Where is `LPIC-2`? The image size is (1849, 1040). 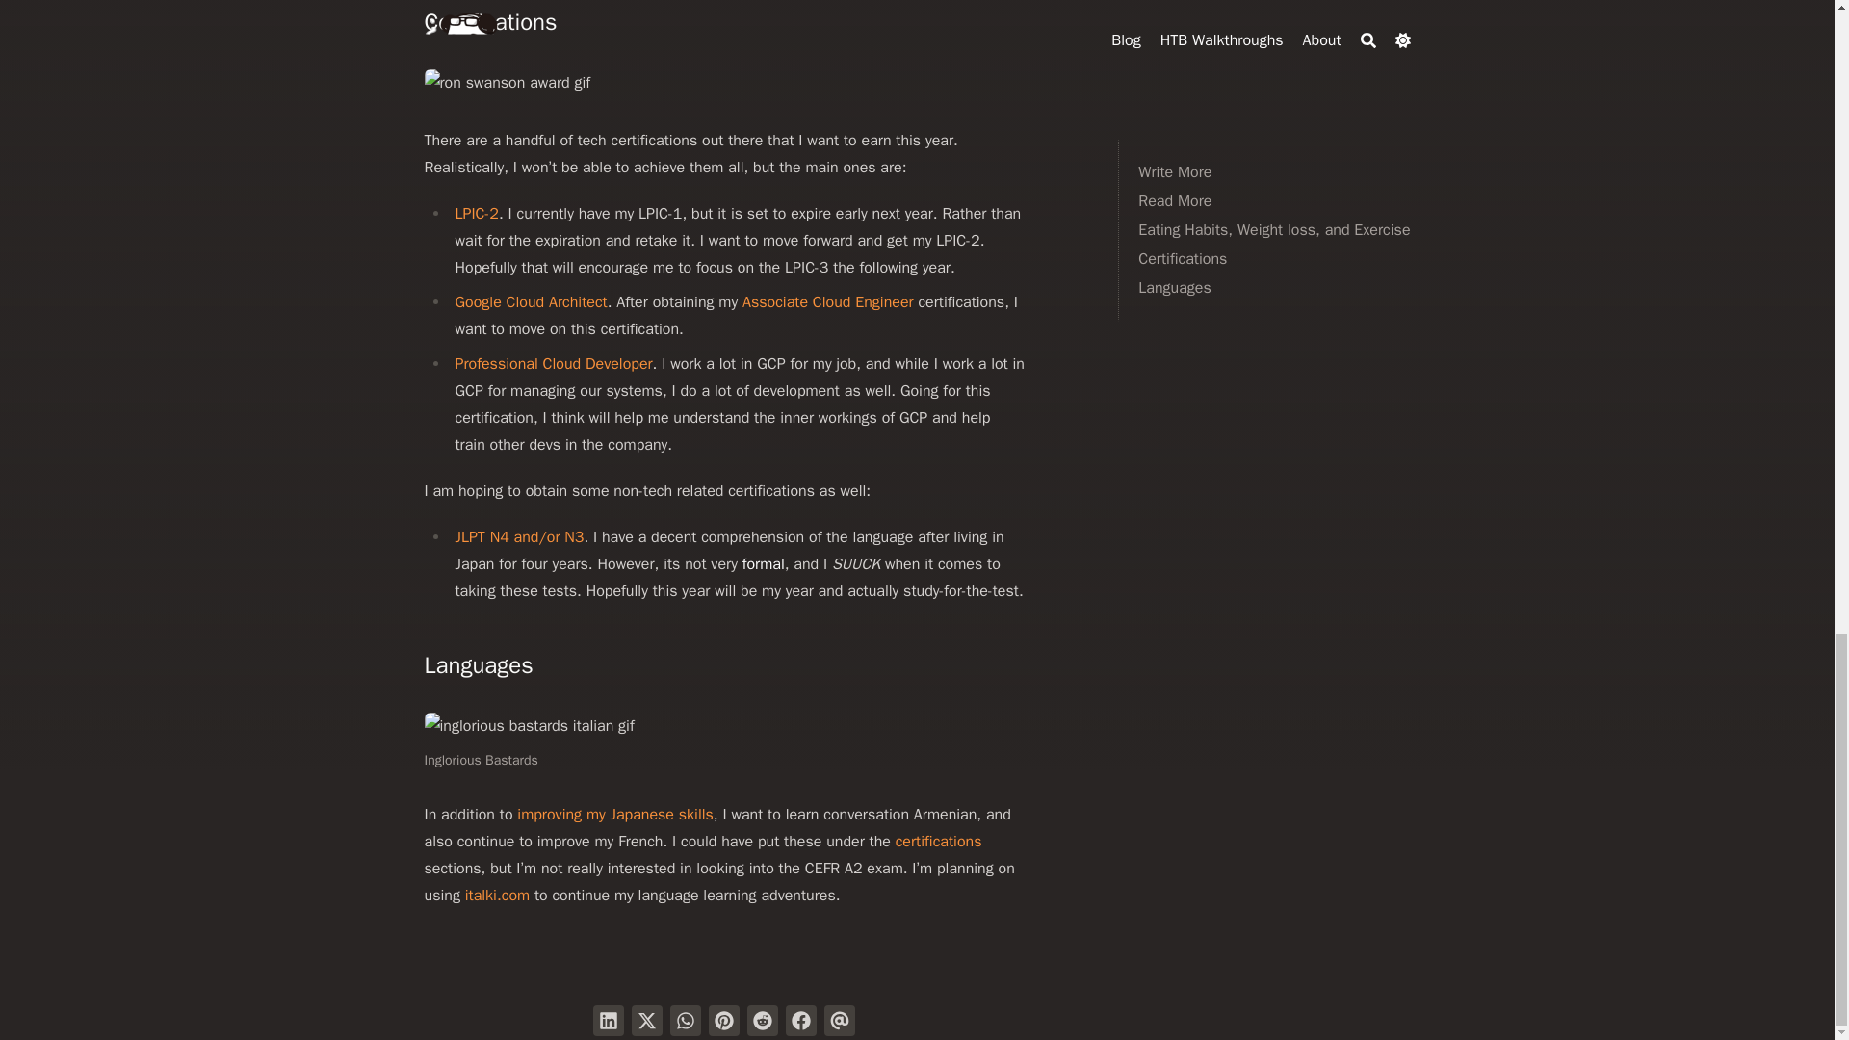
LPIC-2 is located at coordinates (476, 214).